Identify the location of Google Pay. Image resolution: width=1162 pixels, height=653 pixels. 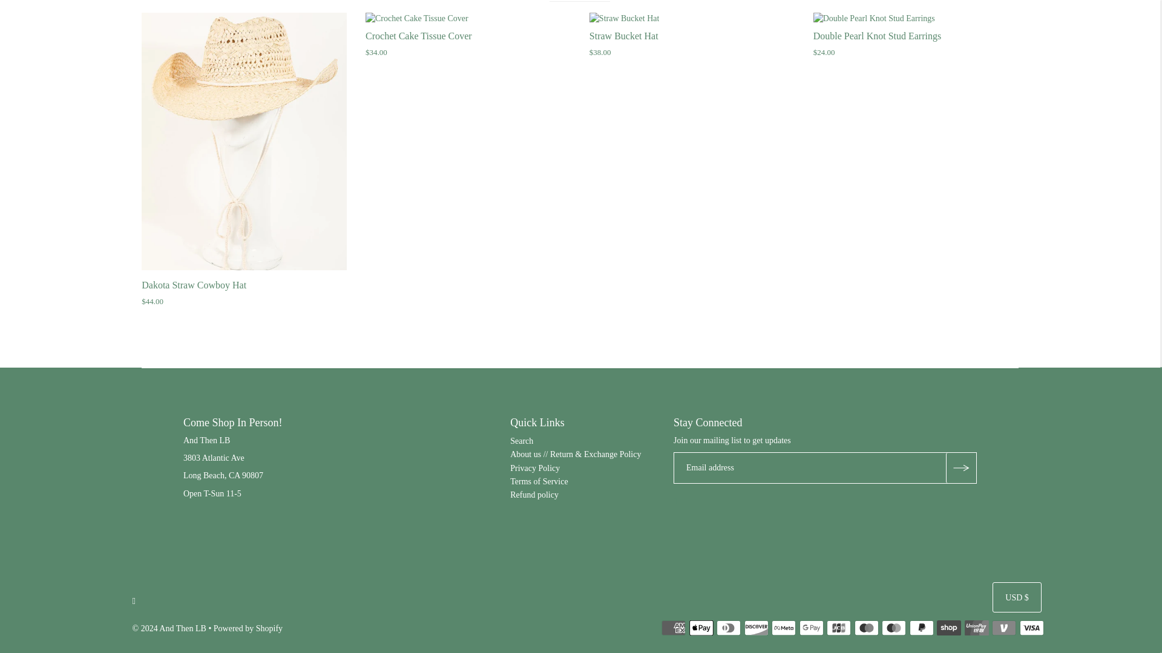
(811, 628).